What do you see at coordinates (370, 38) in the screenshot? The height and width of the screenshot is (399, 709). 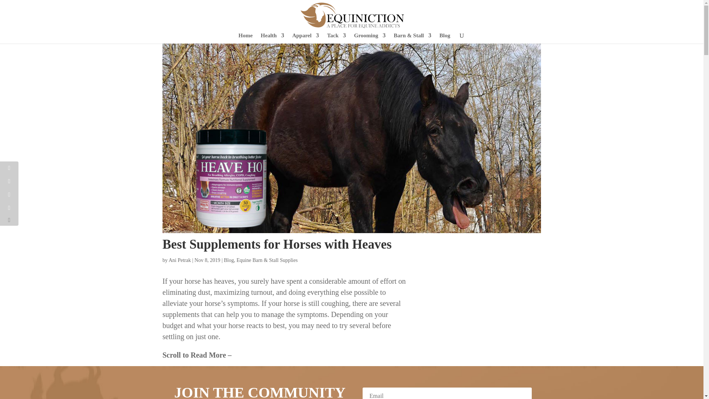 I see `Grooming` at bounding box center [370, 38].